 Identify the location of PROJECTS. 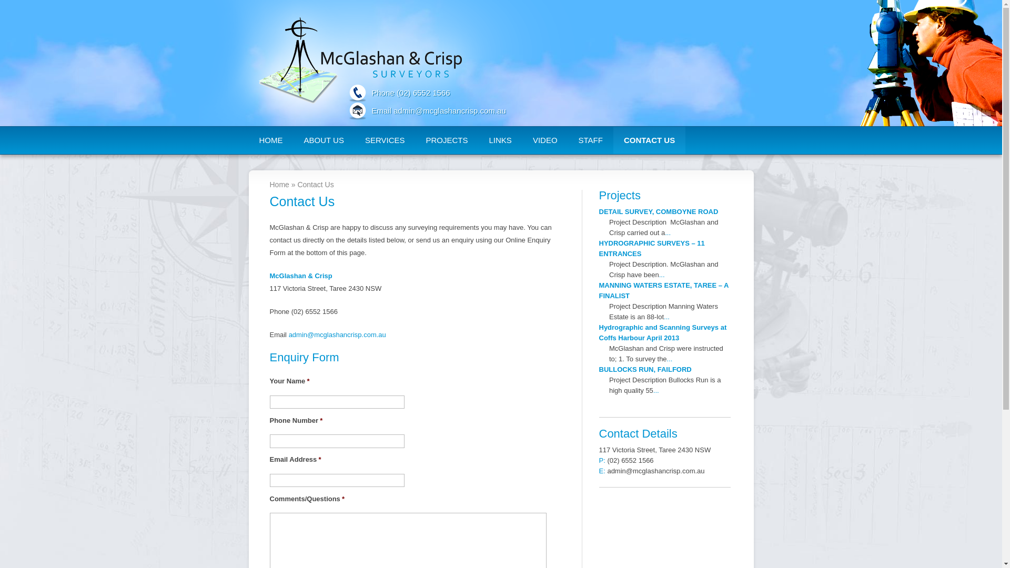
(447, 140).